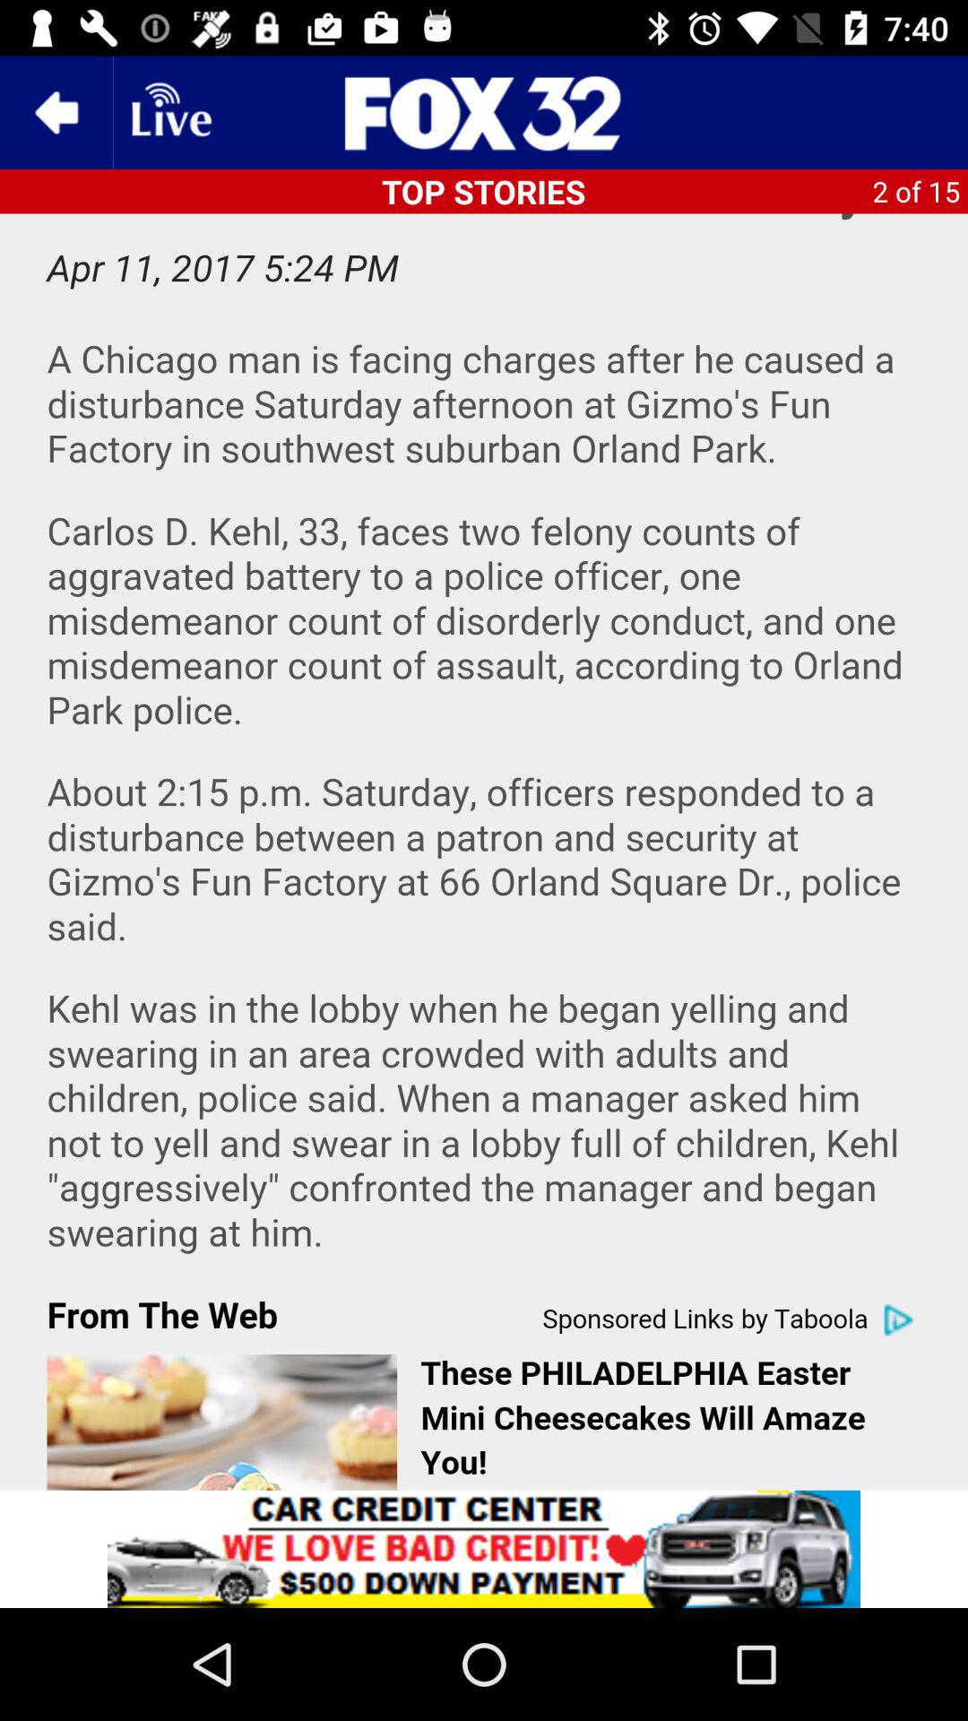 This screenshot has height=1721, width=968. What do you see at coordinates (56, 113) in the screenshot?
I see `back screen` at bounding box center [56, 113].